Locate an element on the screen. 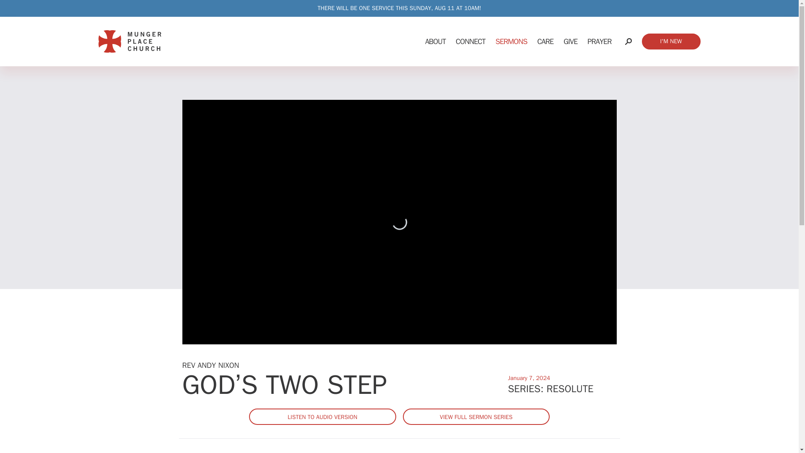 Image resolution: width=805 pixels, height=453 pixels. SERMONS is located at coordinates (511, 41).